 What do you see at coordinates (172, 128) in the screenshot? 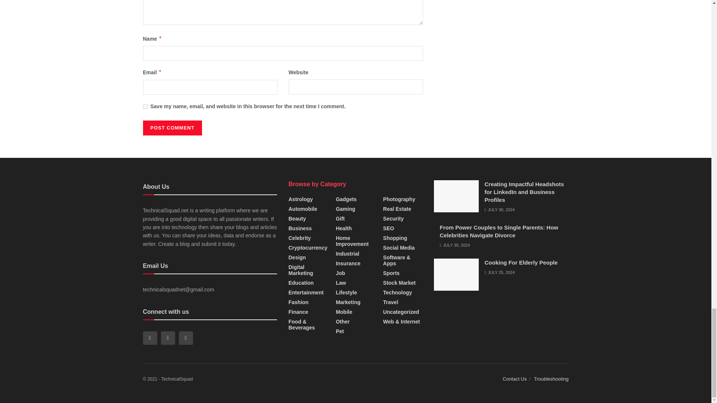
I see `Post Comment` at bounding box center [172, 128].